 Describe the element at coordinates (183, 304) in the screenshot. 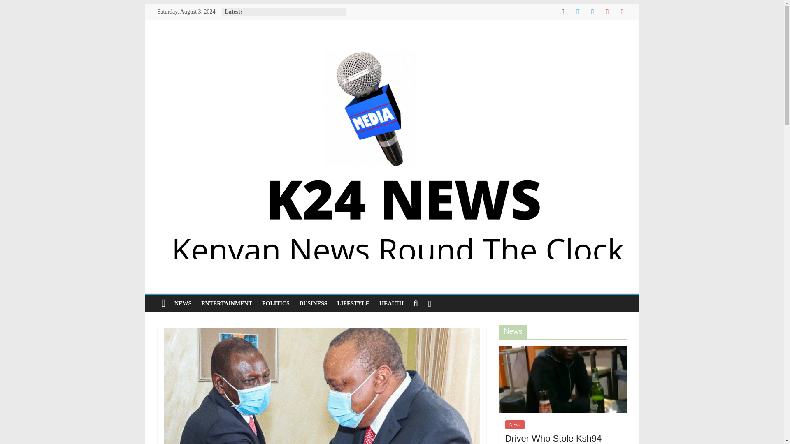

I see `NEWS` at that location.